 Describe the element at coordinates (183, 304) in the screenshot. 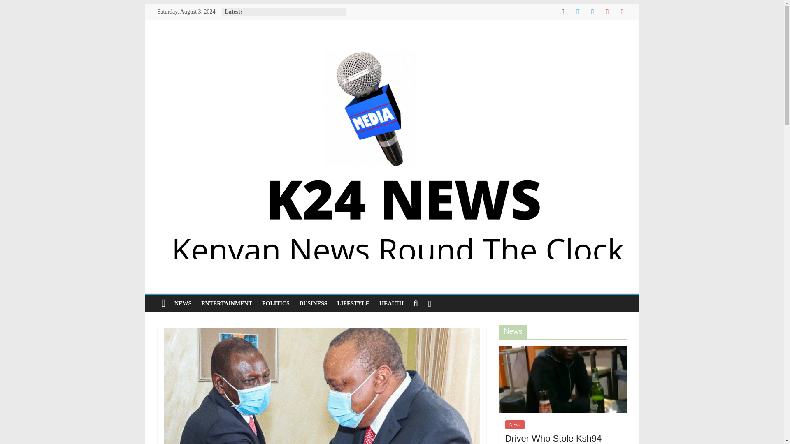

I see `NEWS` at that location.